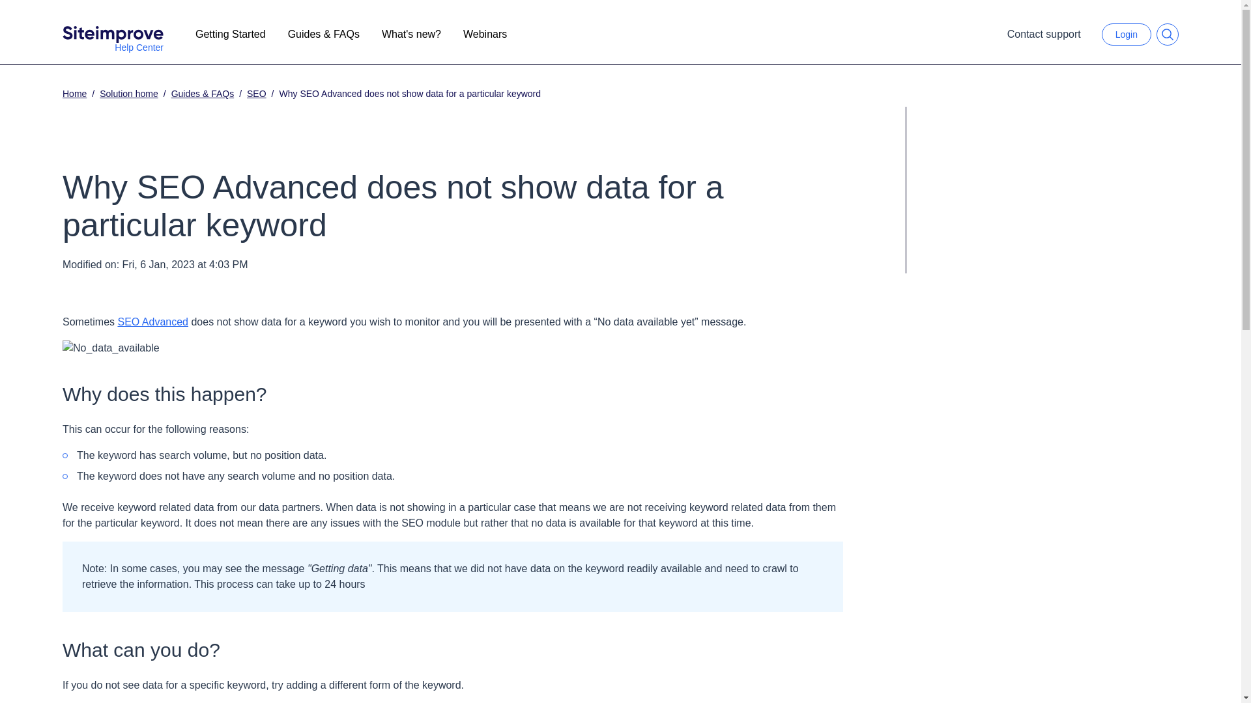 This screenshot has width=1251, height=703. I want to click on Login, so click(1126, 34).